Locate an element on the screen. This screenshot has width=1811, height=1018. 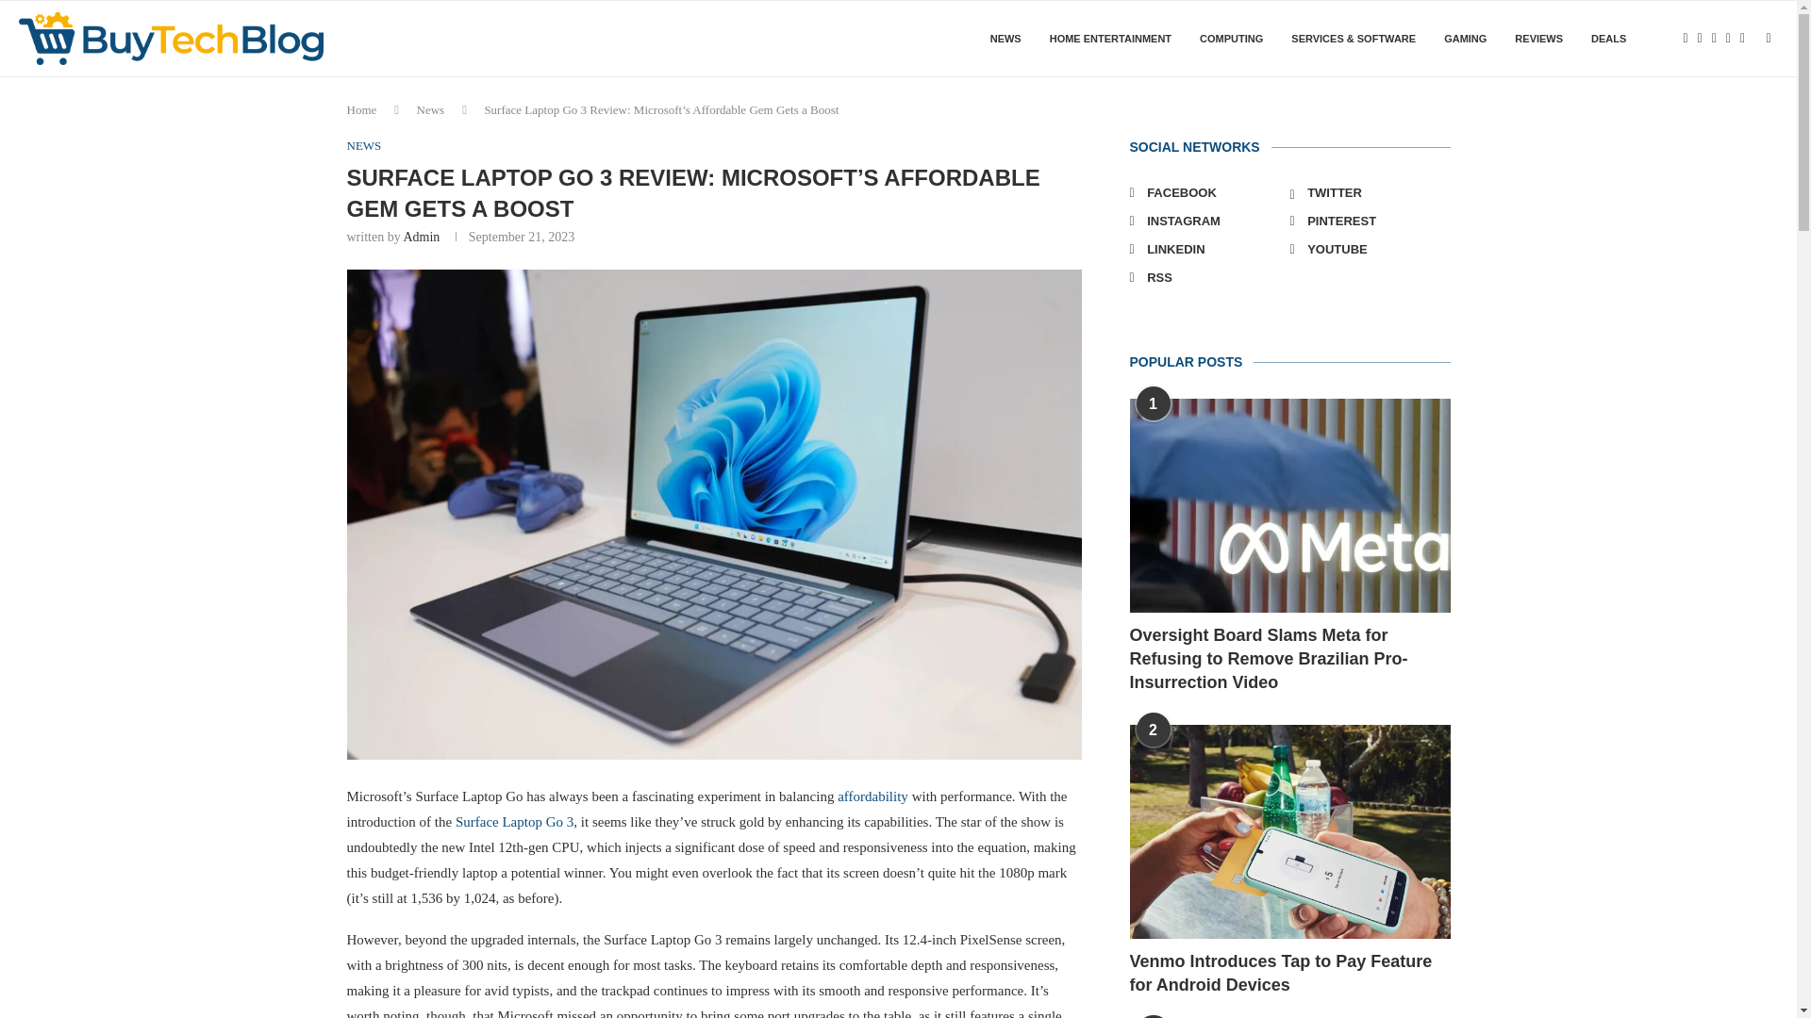
DEALS is located at coordinates (1609, 39).